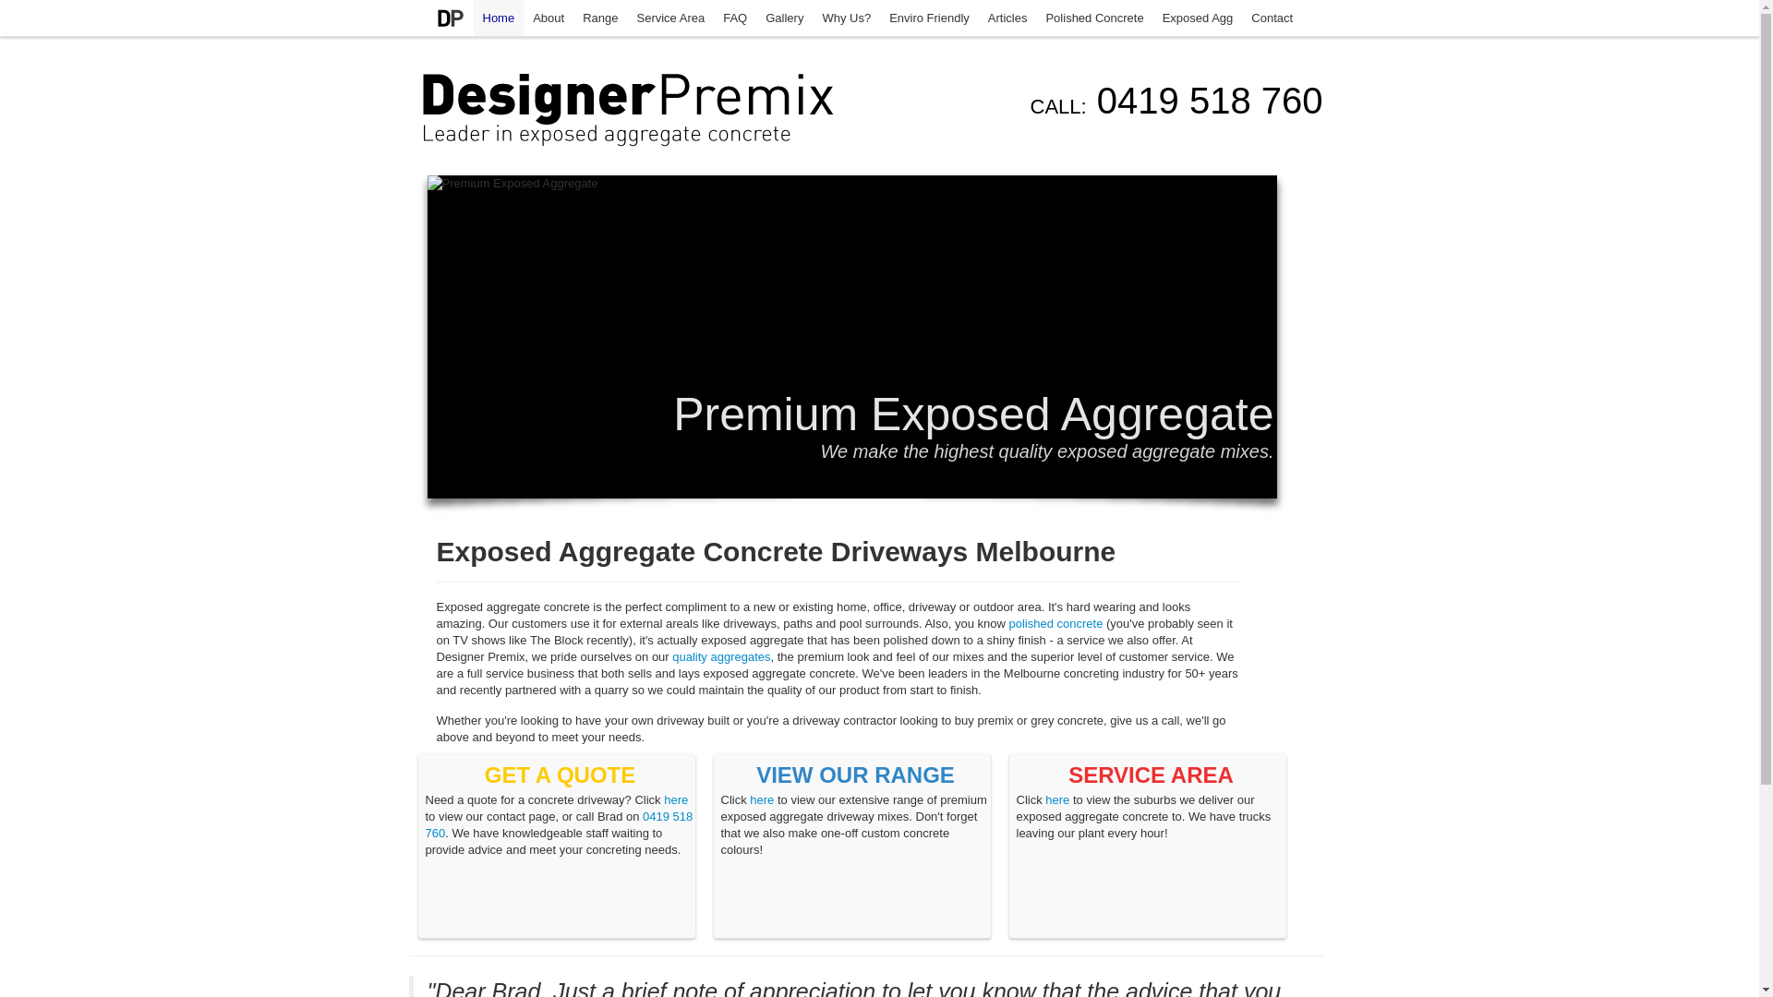 Image resolution: width=1773 pixels, height=997 pixels. What do you see at coordinates (1008, 18) in the screenshot?
I see `Articles` at bounding box center [1008, 18].